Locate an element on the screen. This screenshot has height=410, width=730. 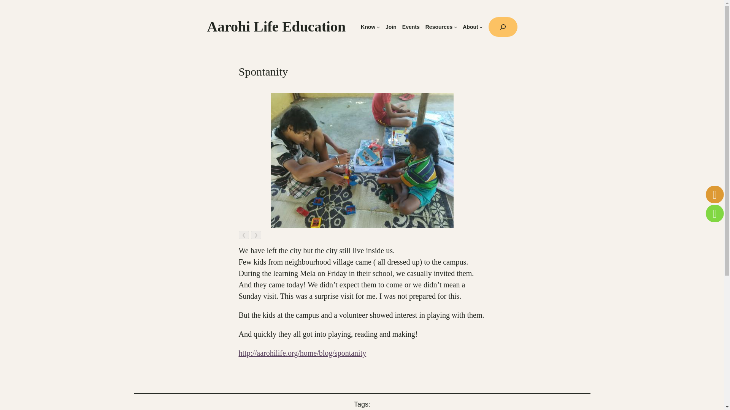
About is located at coordinates (470, 27).